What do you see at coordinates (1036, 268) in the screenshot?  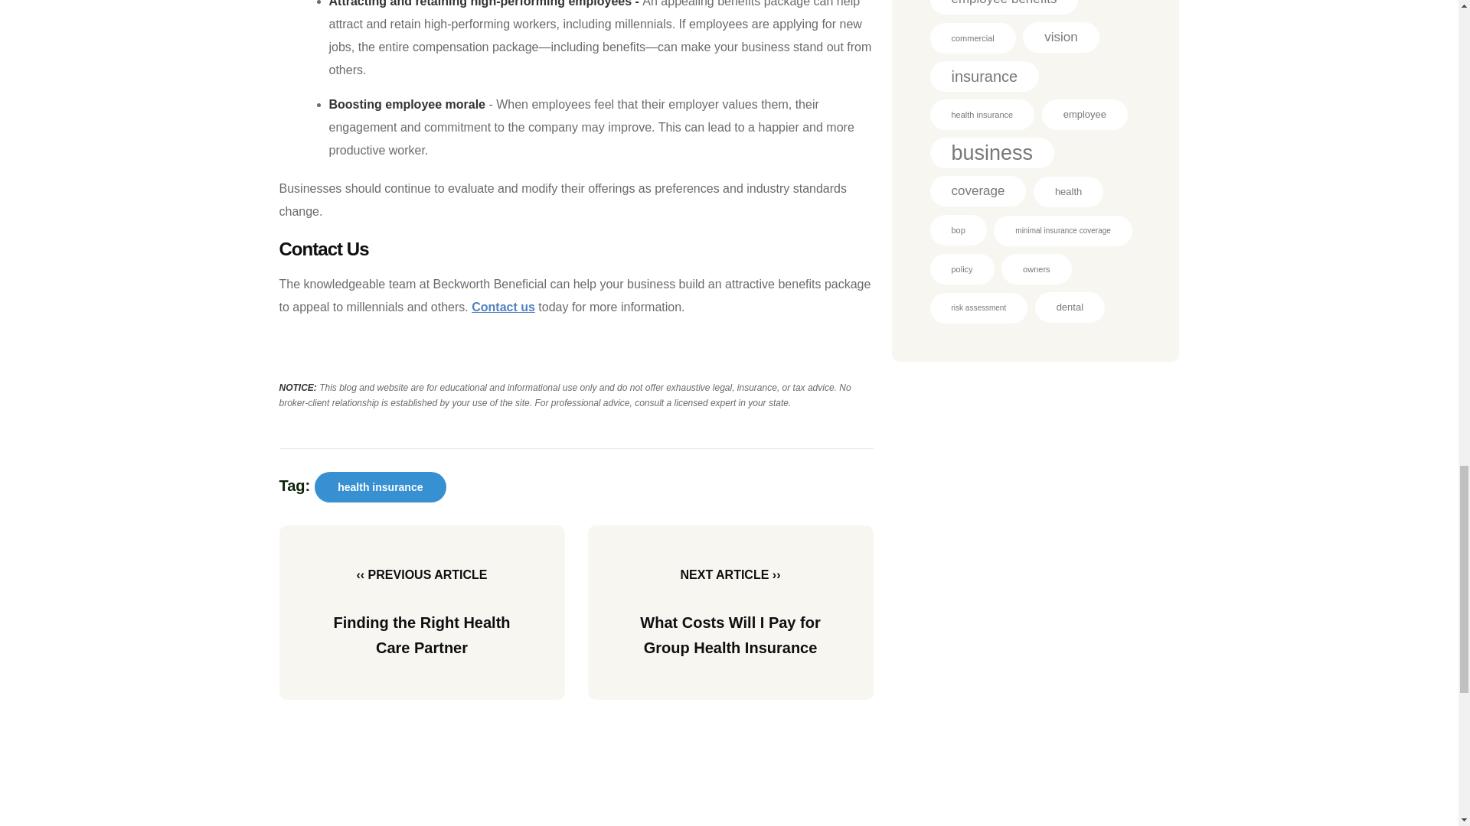 I see `Articles: 2` at bounding box center [1036, 268].